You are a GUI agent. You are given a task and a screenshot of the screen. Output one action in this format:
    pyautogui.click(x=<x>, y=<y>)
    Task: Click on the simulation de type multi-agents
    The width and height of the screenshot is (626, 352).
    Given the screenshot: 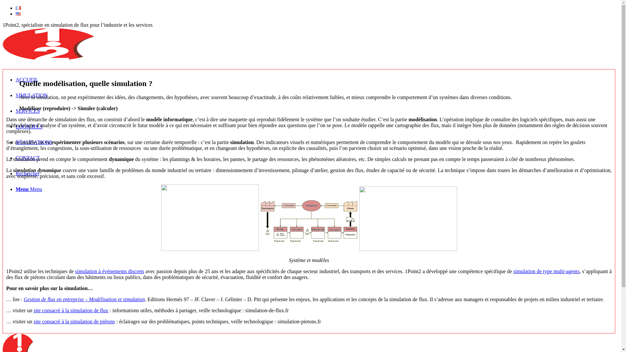 What is the action you would take?
    pyautogui.click(x=546, y=271)
    